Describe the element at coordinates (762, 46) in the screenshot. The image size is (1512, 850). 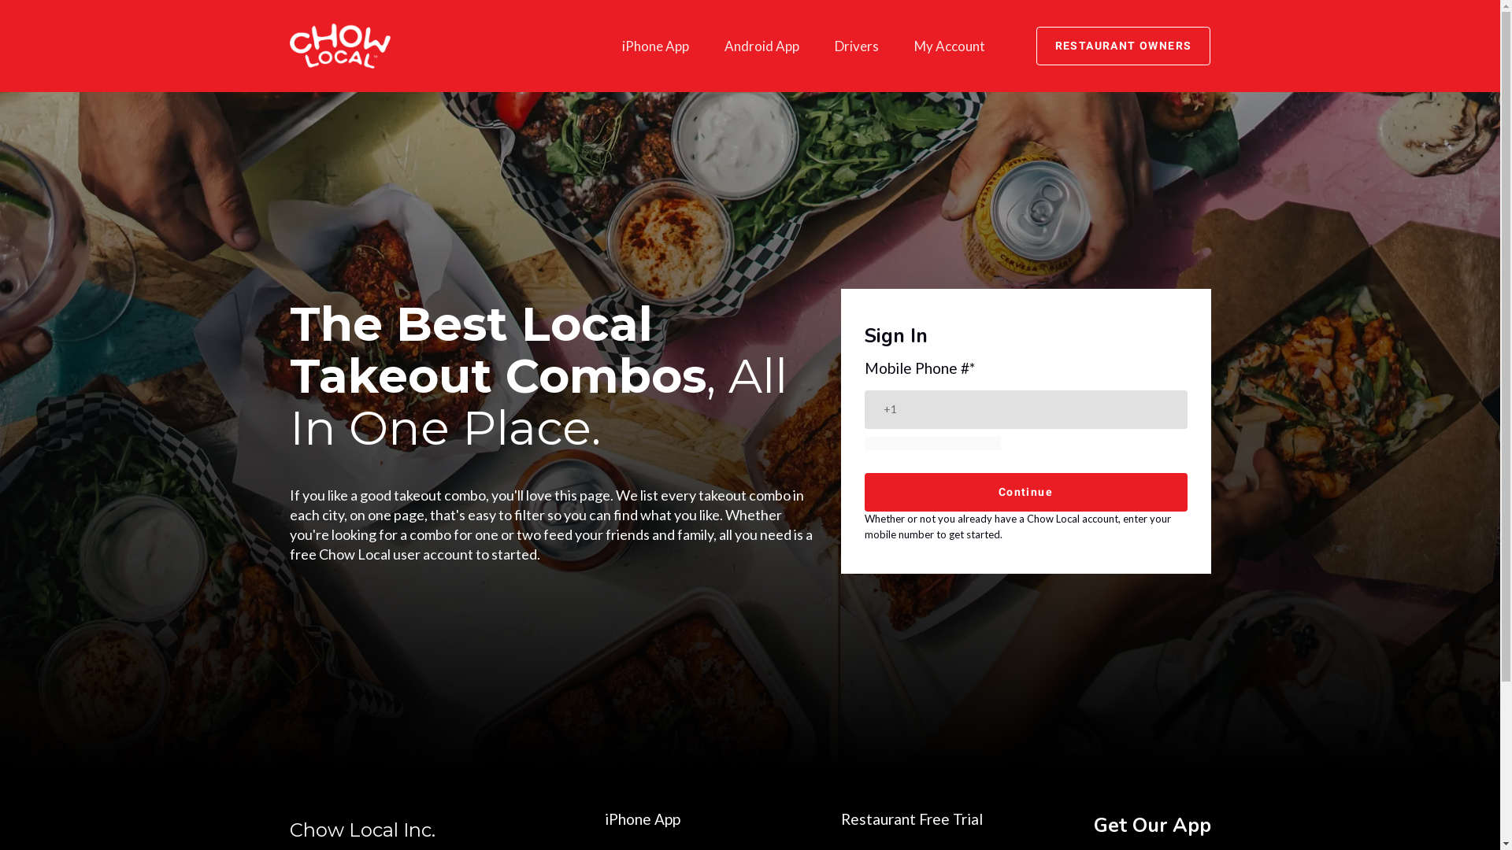
I see `Android App` at that location.